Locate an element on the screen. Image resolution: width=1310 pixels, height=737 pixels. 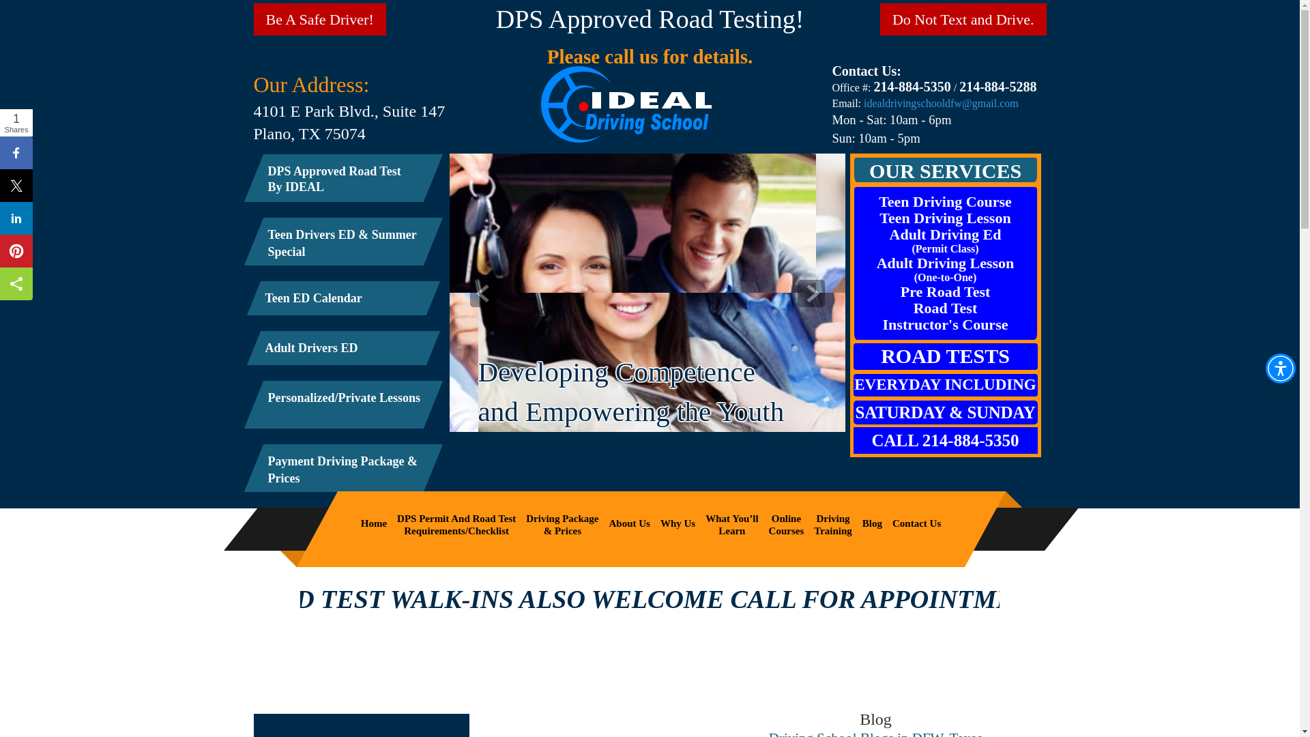
214-884-5350 is located at coordinates (872, 524).